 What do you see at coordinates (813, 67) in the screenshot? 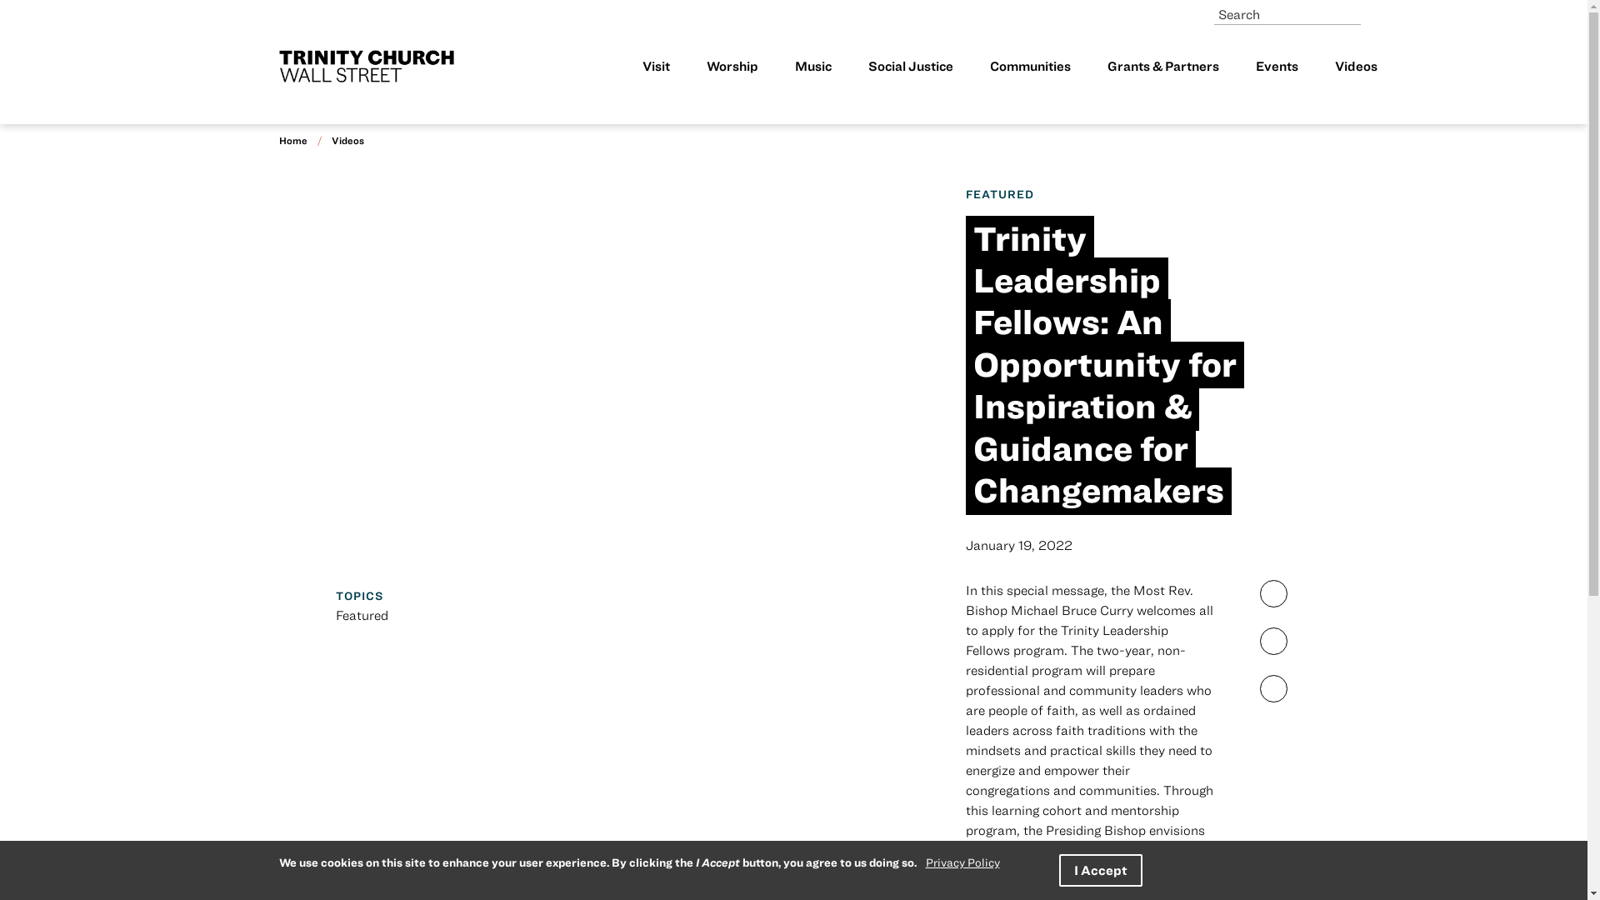
I see `Music` at bounding box center [813, 67].